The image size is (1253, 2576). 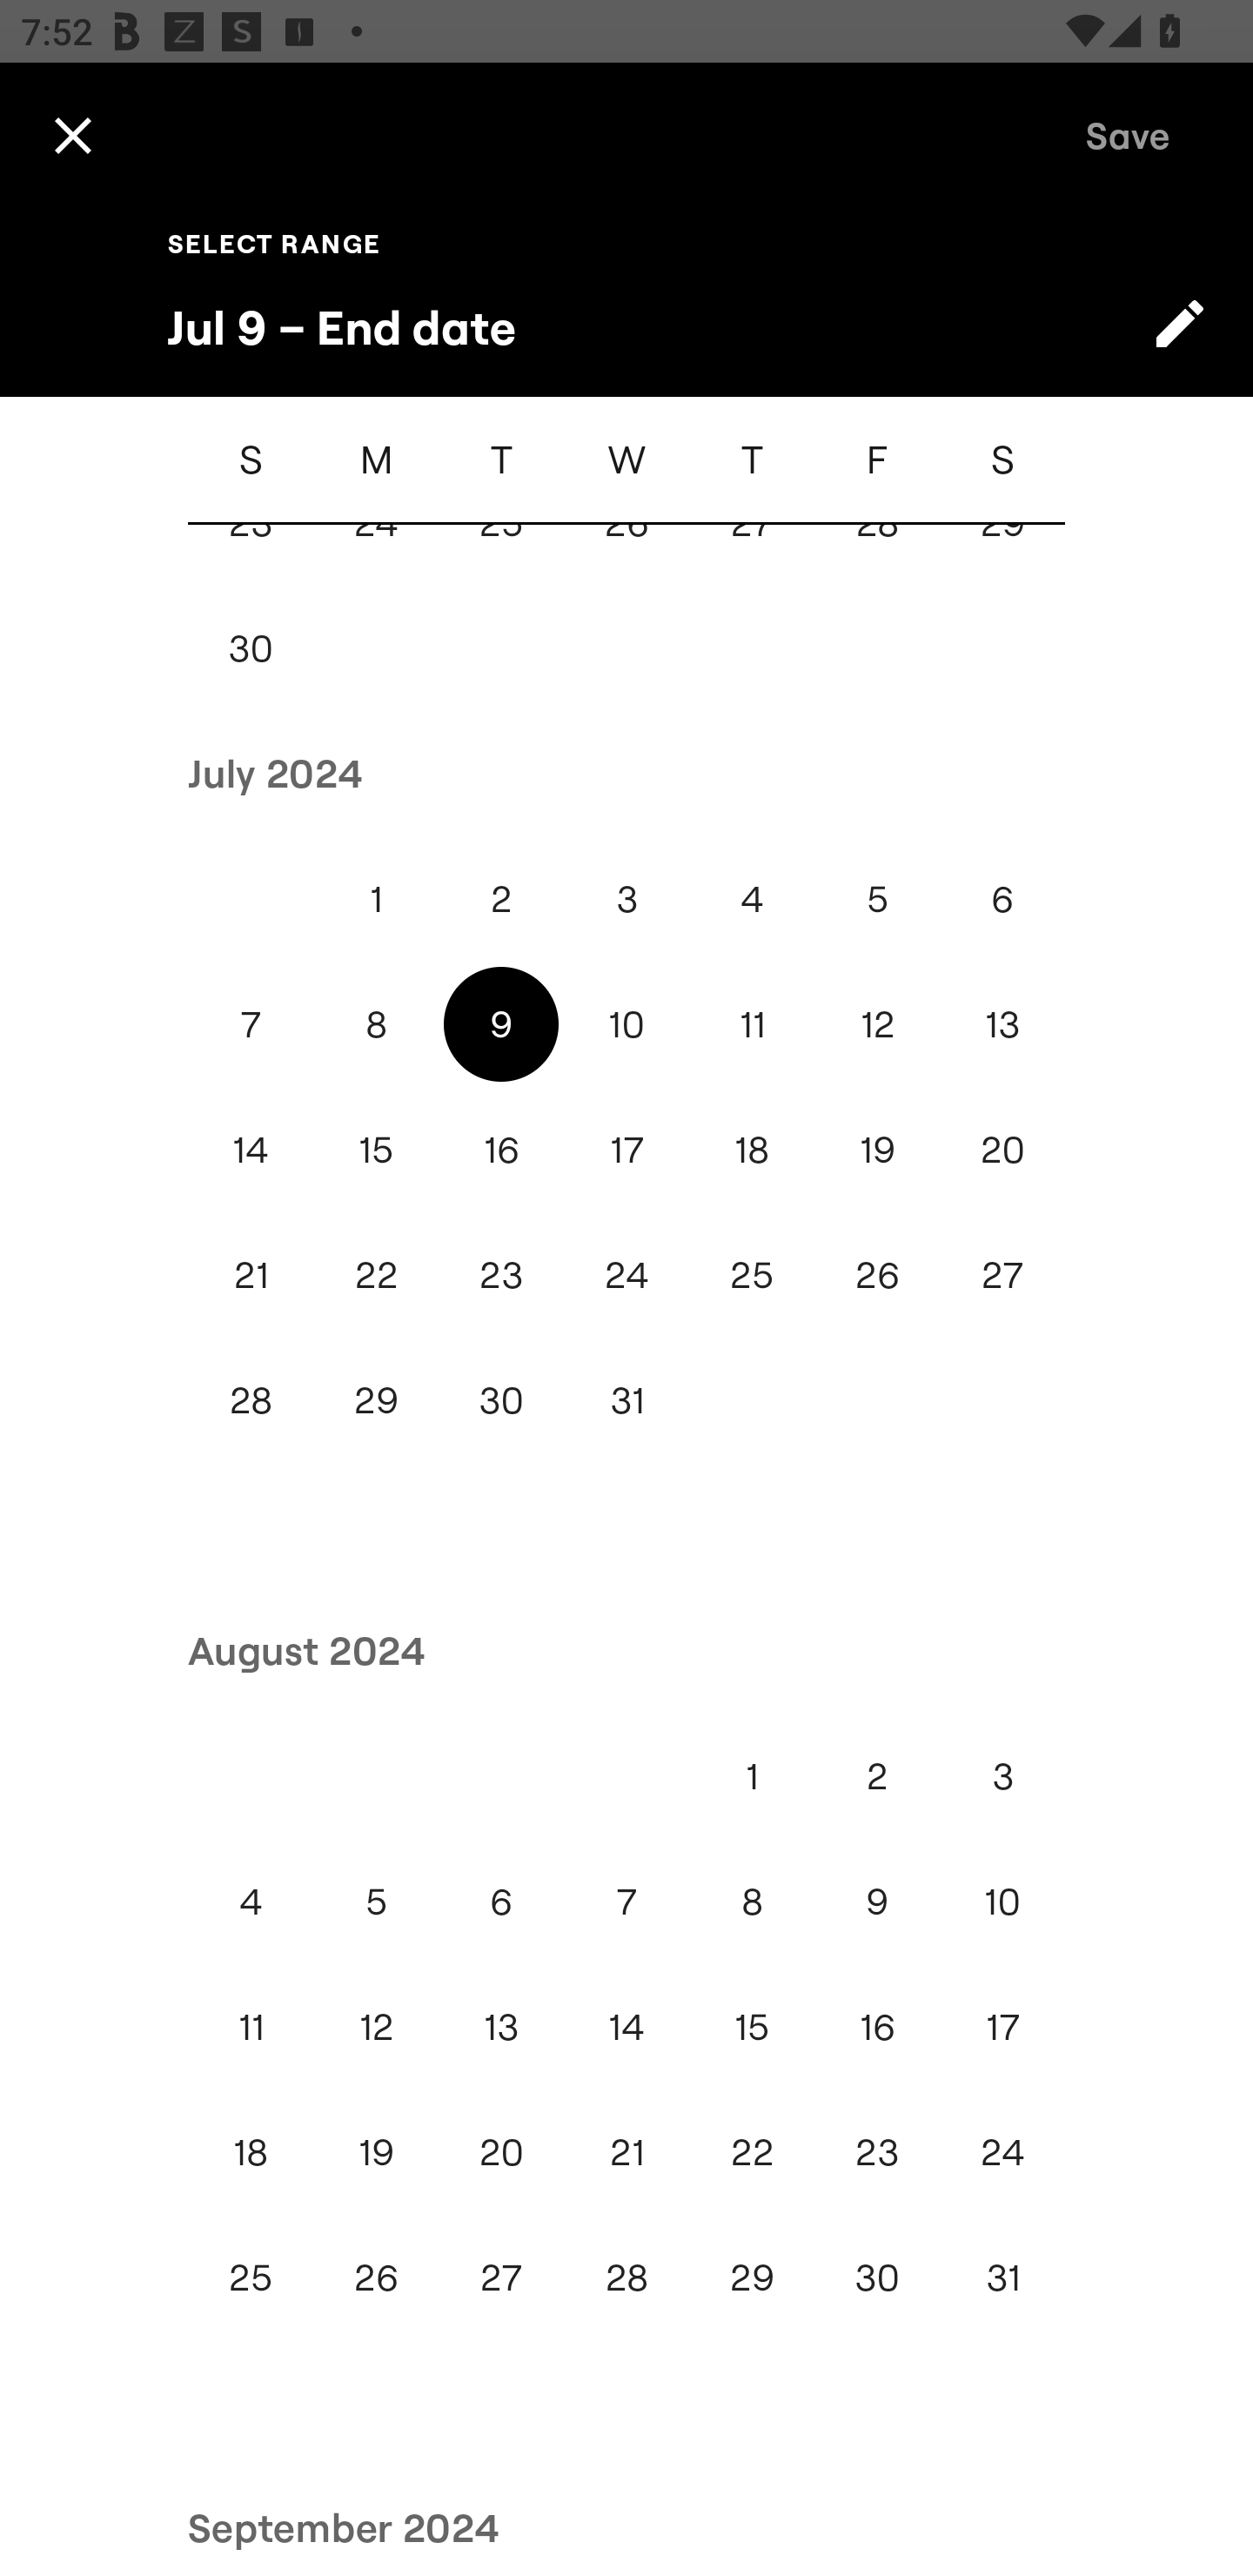 What do you see at coordinates (501, 1399) in the screenshot?
I see `30 Tue, Jul 30` at bounding box center [501, 1399].